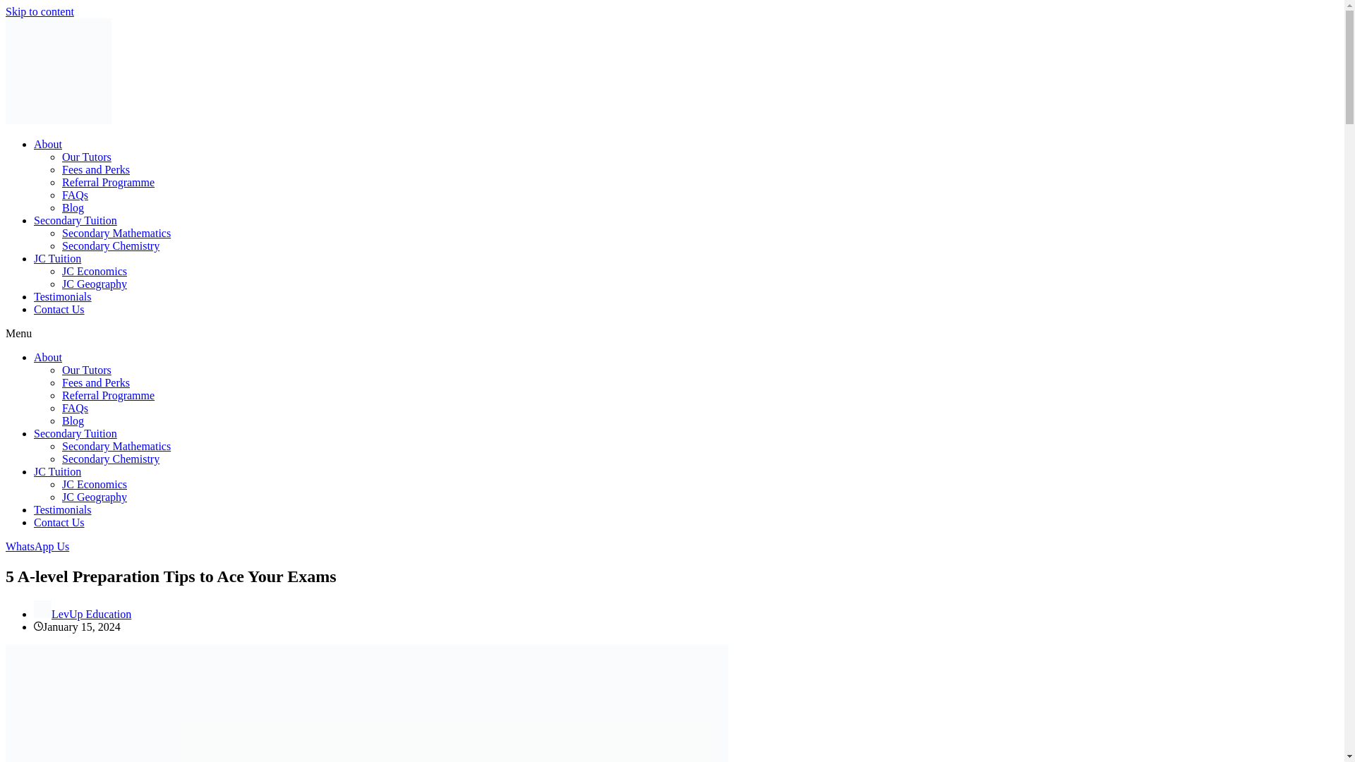  Describe the element at coordinates (91, 614) in the screenshot. I see `Posts by LevUp Education` at that location.